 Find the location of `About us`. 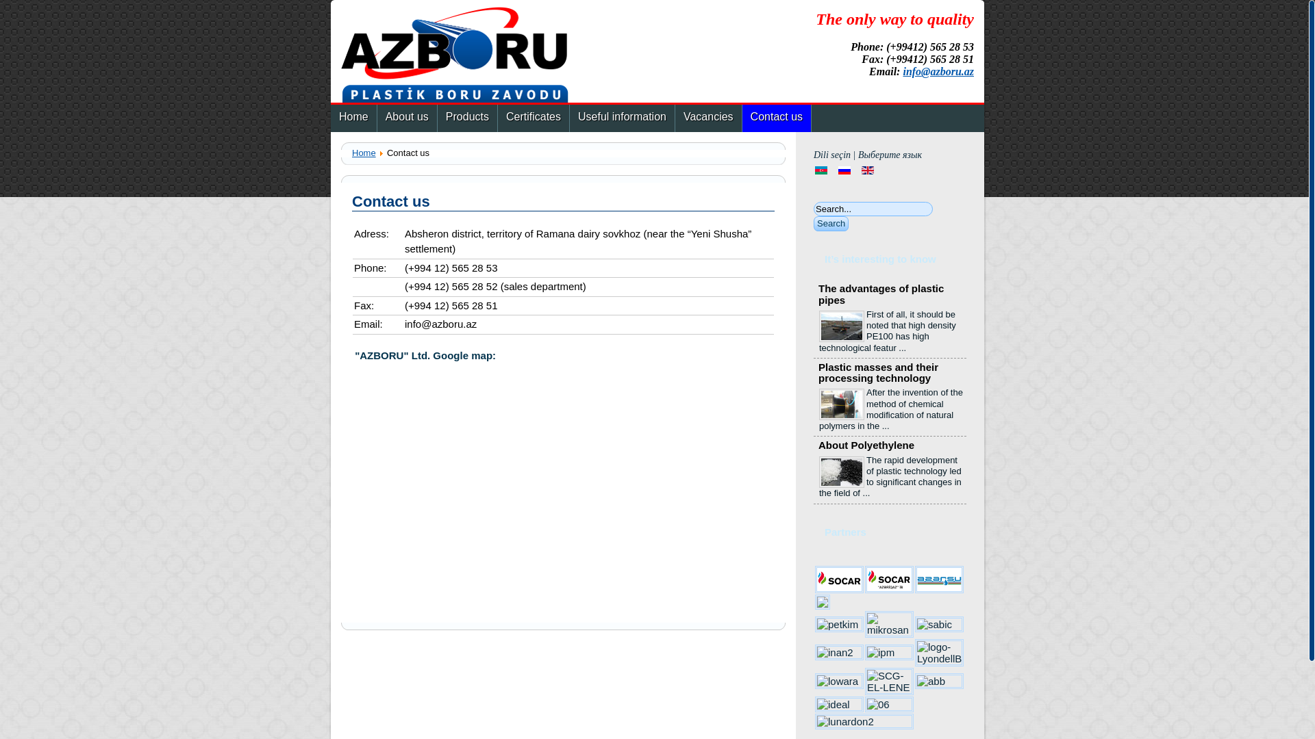

About us is located at coordinates (407, 118).